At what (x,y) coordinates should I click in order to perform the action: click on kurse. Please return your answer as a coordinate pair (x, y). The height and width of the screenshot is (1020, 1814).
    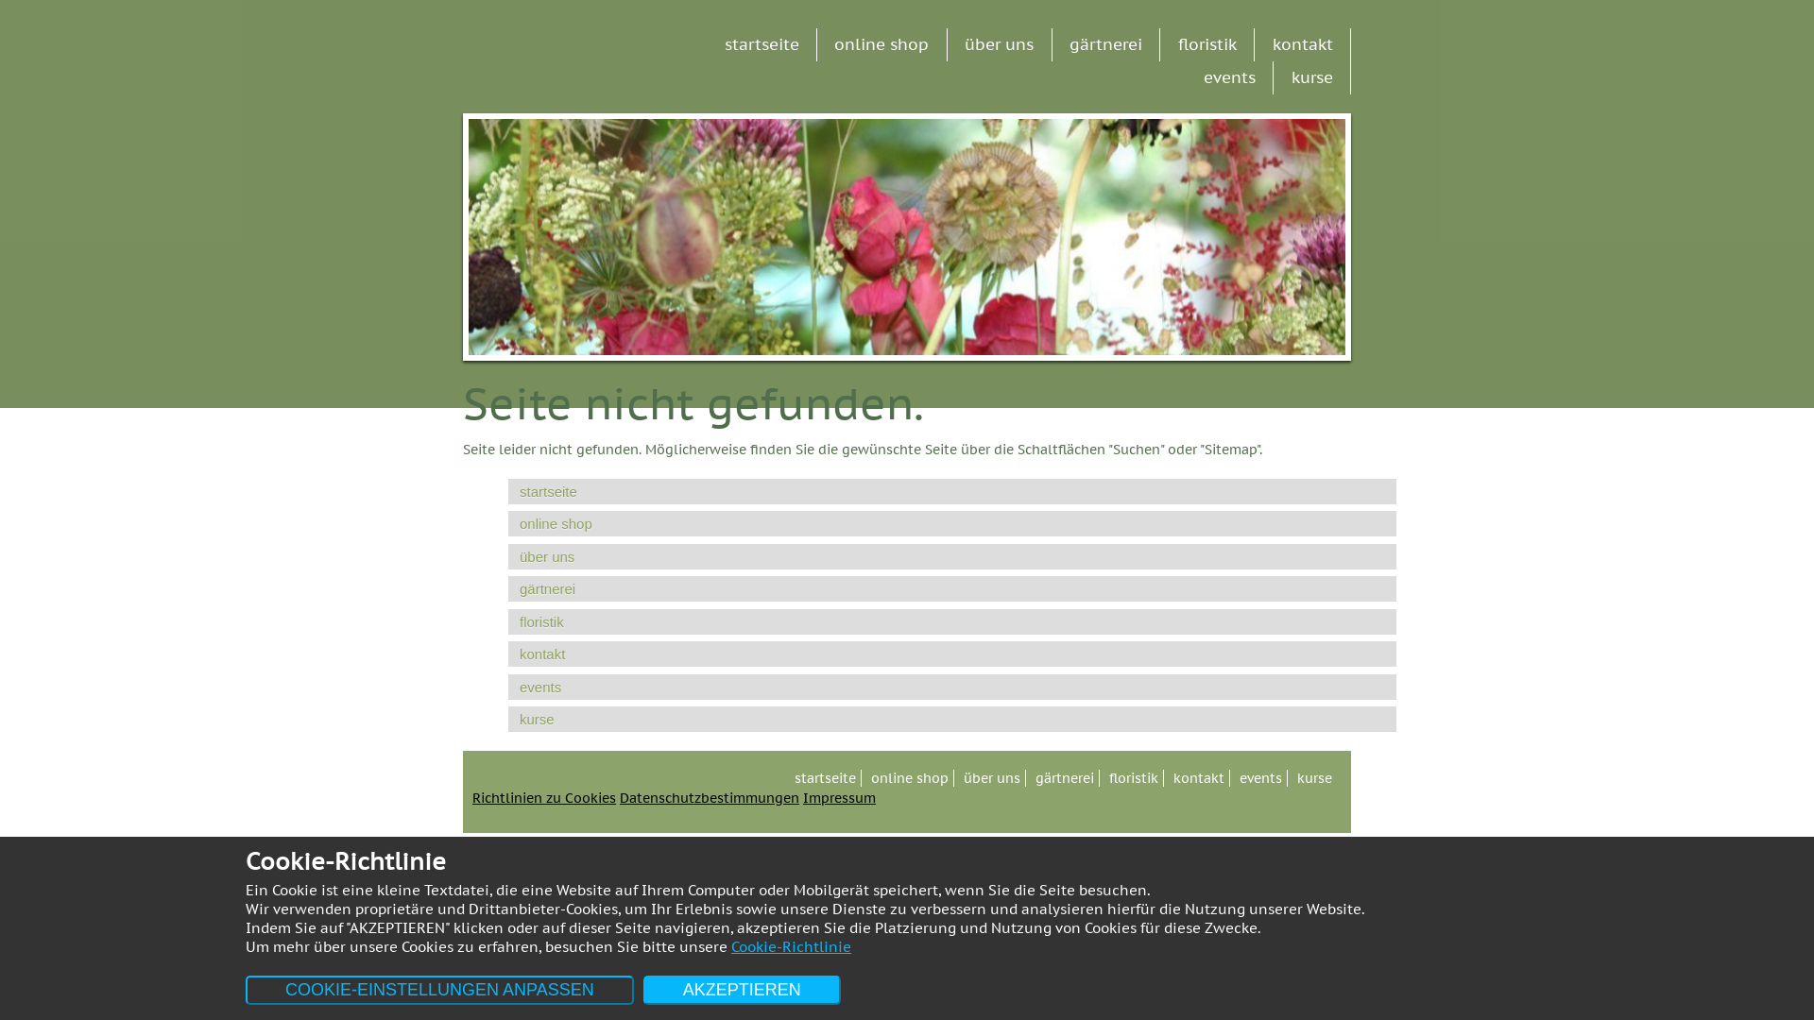
    Looking at the image, I should click on (952, 719).